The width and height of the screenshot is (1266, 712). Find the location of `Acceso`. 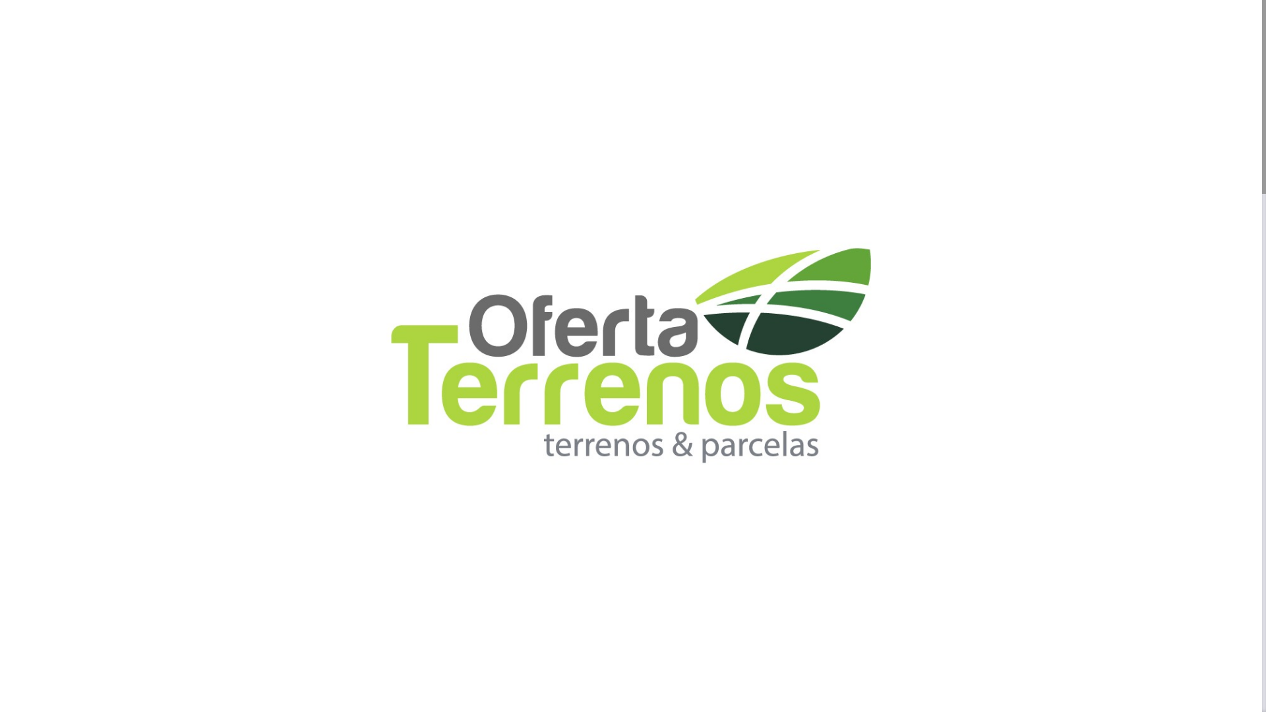

Acceso is located at coordinates (1192, 26).